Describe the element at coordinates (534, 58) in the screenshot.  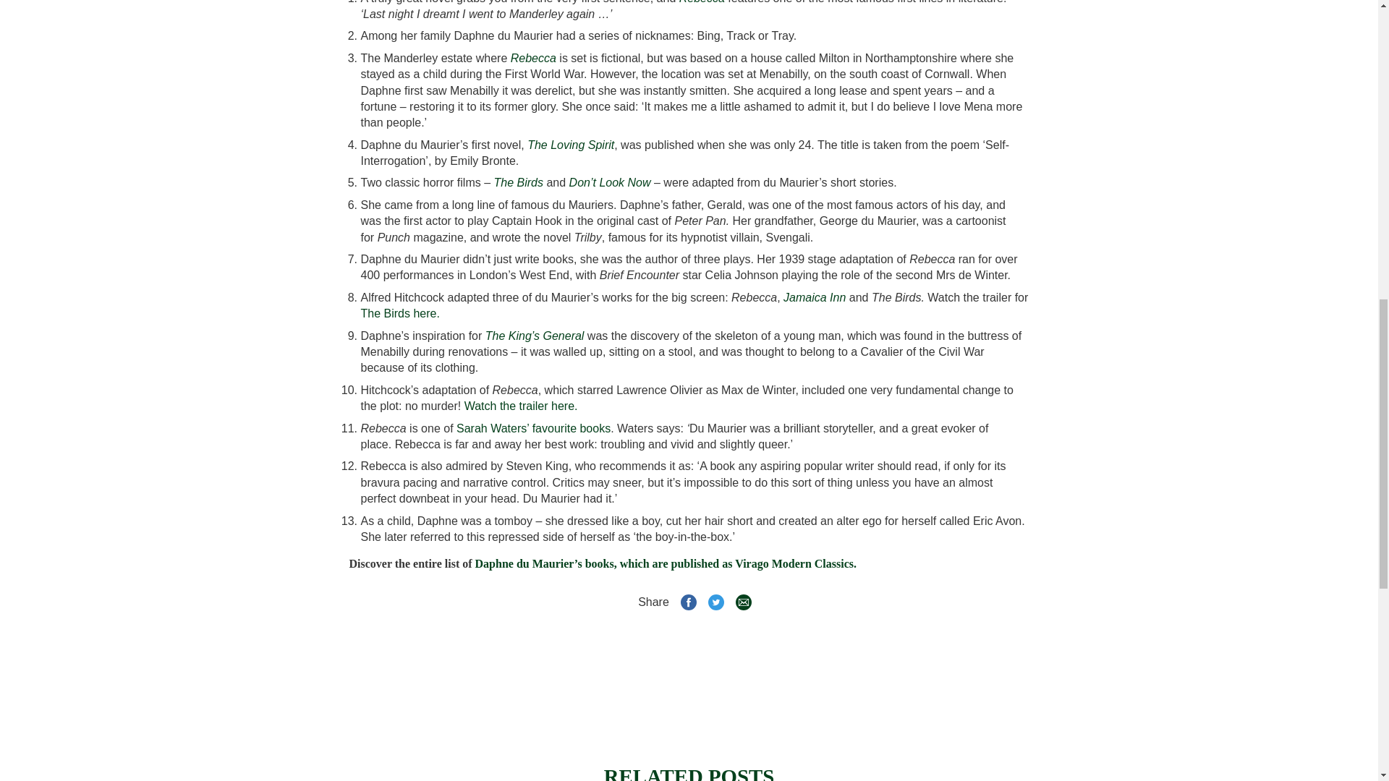
I see `Rebecca` at that location.